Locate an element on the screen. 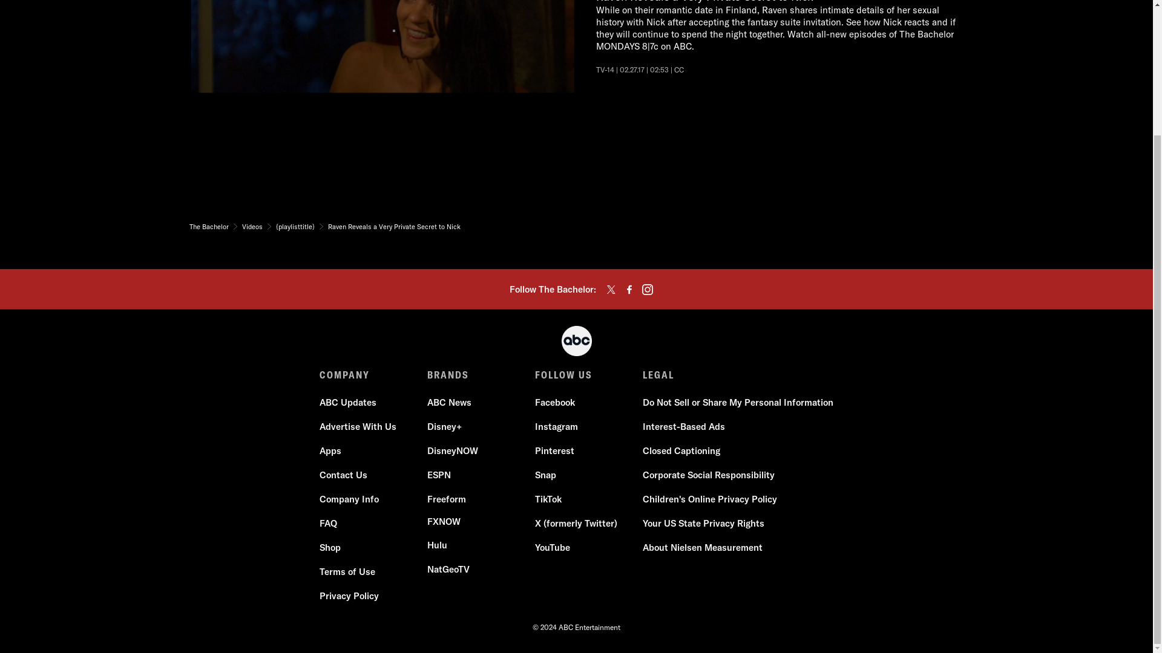 The height and width of the screenshot is (653, 1162). Apps is located at coordinates (330, 451).